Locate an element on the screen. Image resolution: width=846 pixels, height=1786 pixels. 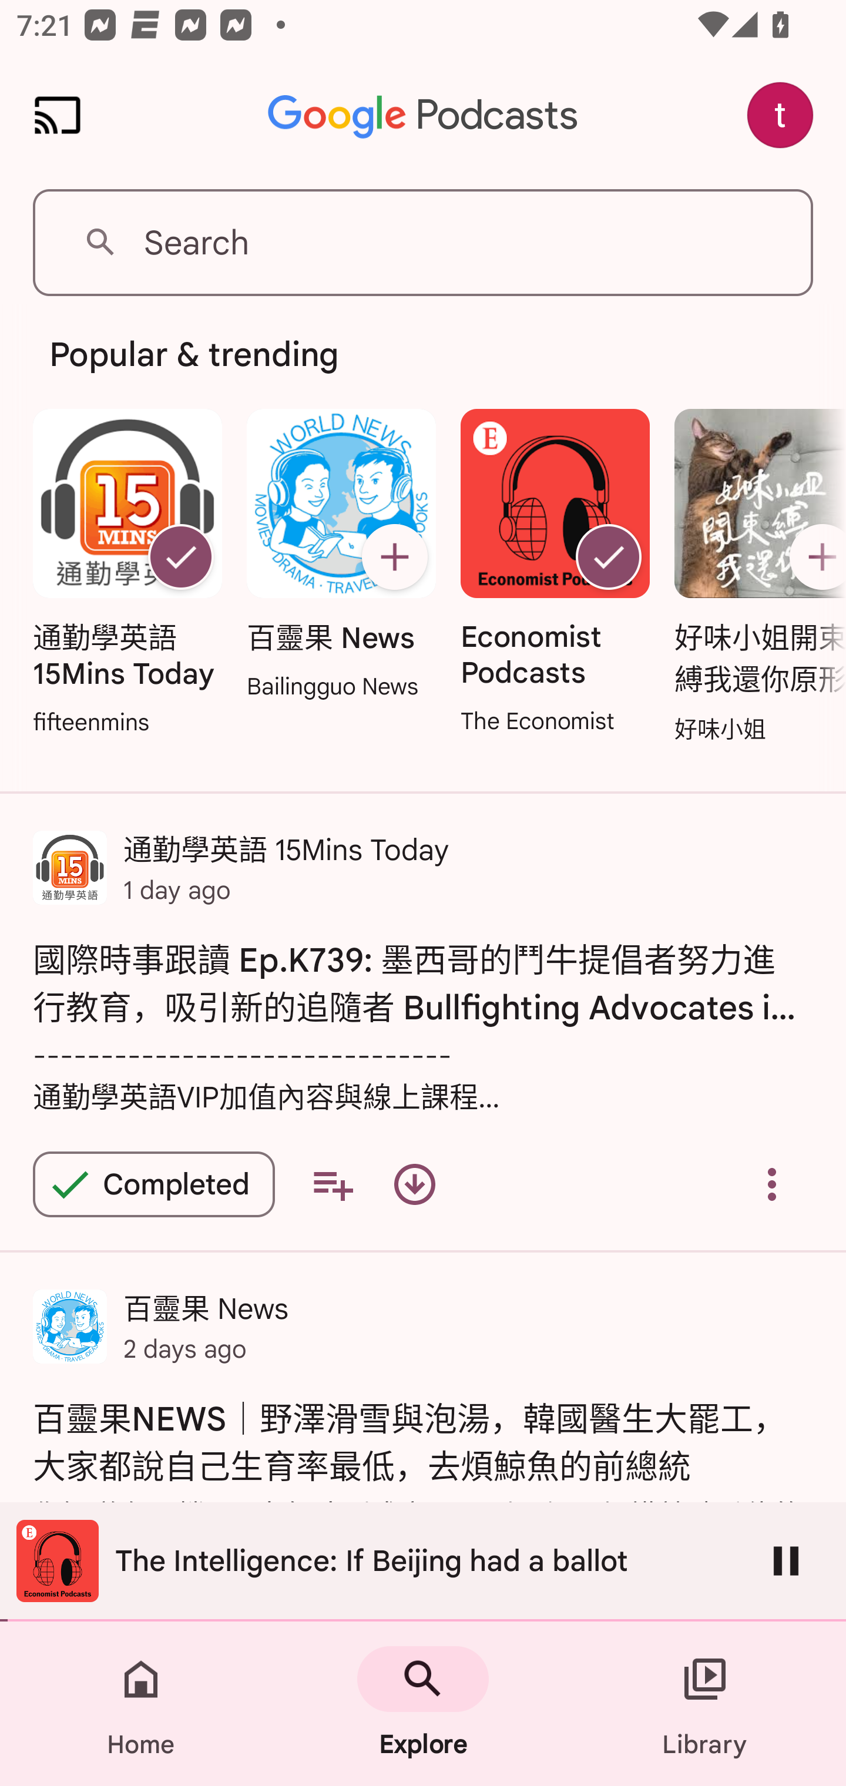
Overflow menu is located at coordinates (772, 1184).